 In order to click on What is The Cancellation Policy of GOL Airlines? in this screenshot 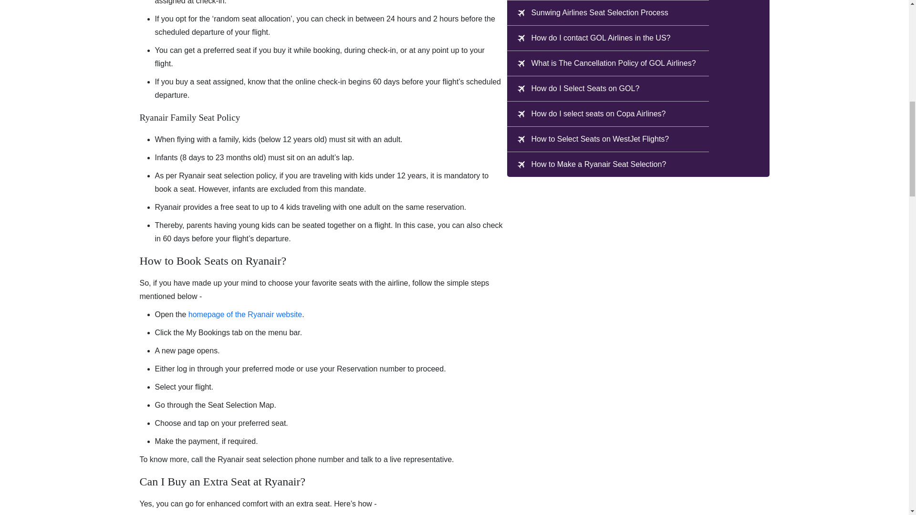, I will do `click(613, 63)`.